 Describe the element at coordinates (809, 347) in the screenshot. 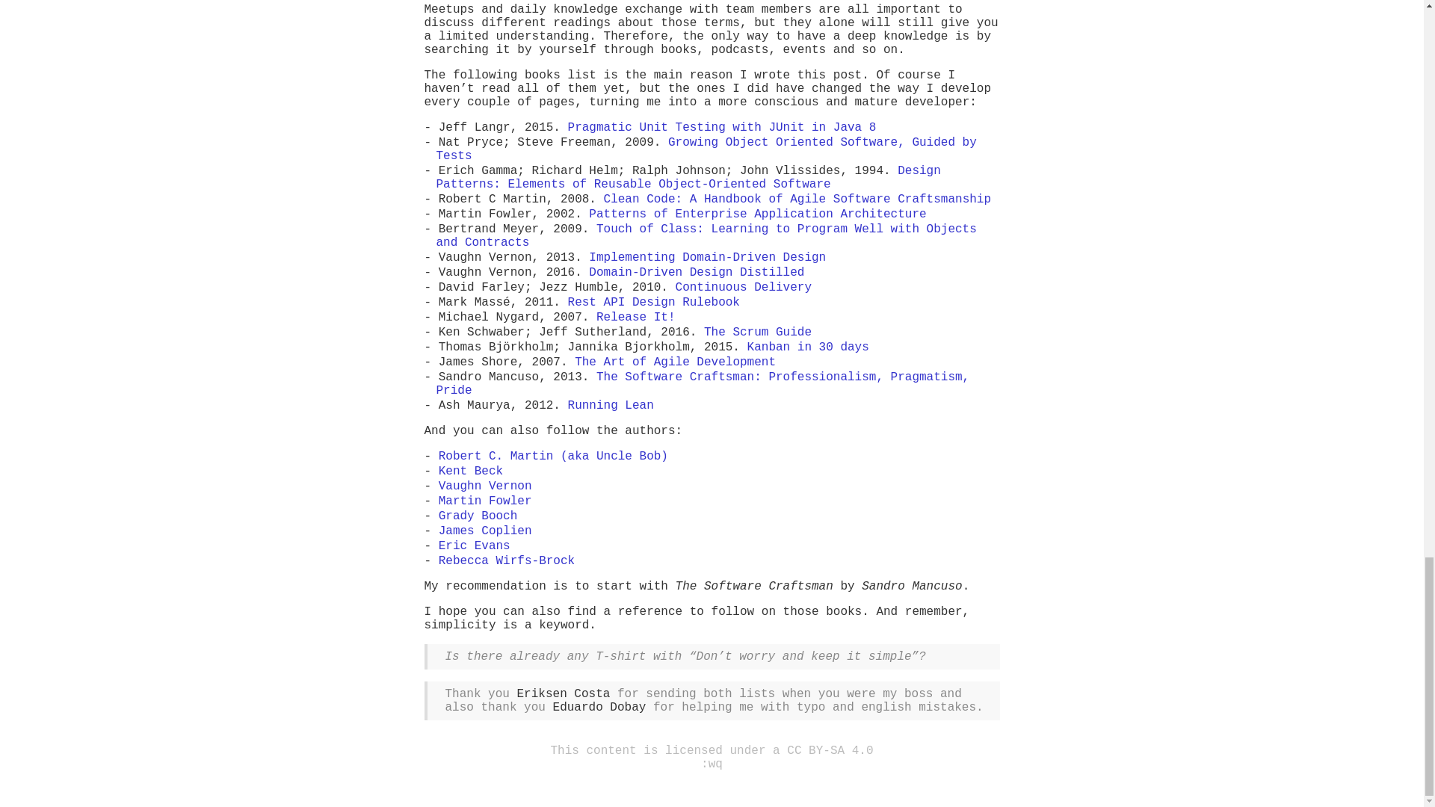

I see `Kanban in 30 days` at that location.